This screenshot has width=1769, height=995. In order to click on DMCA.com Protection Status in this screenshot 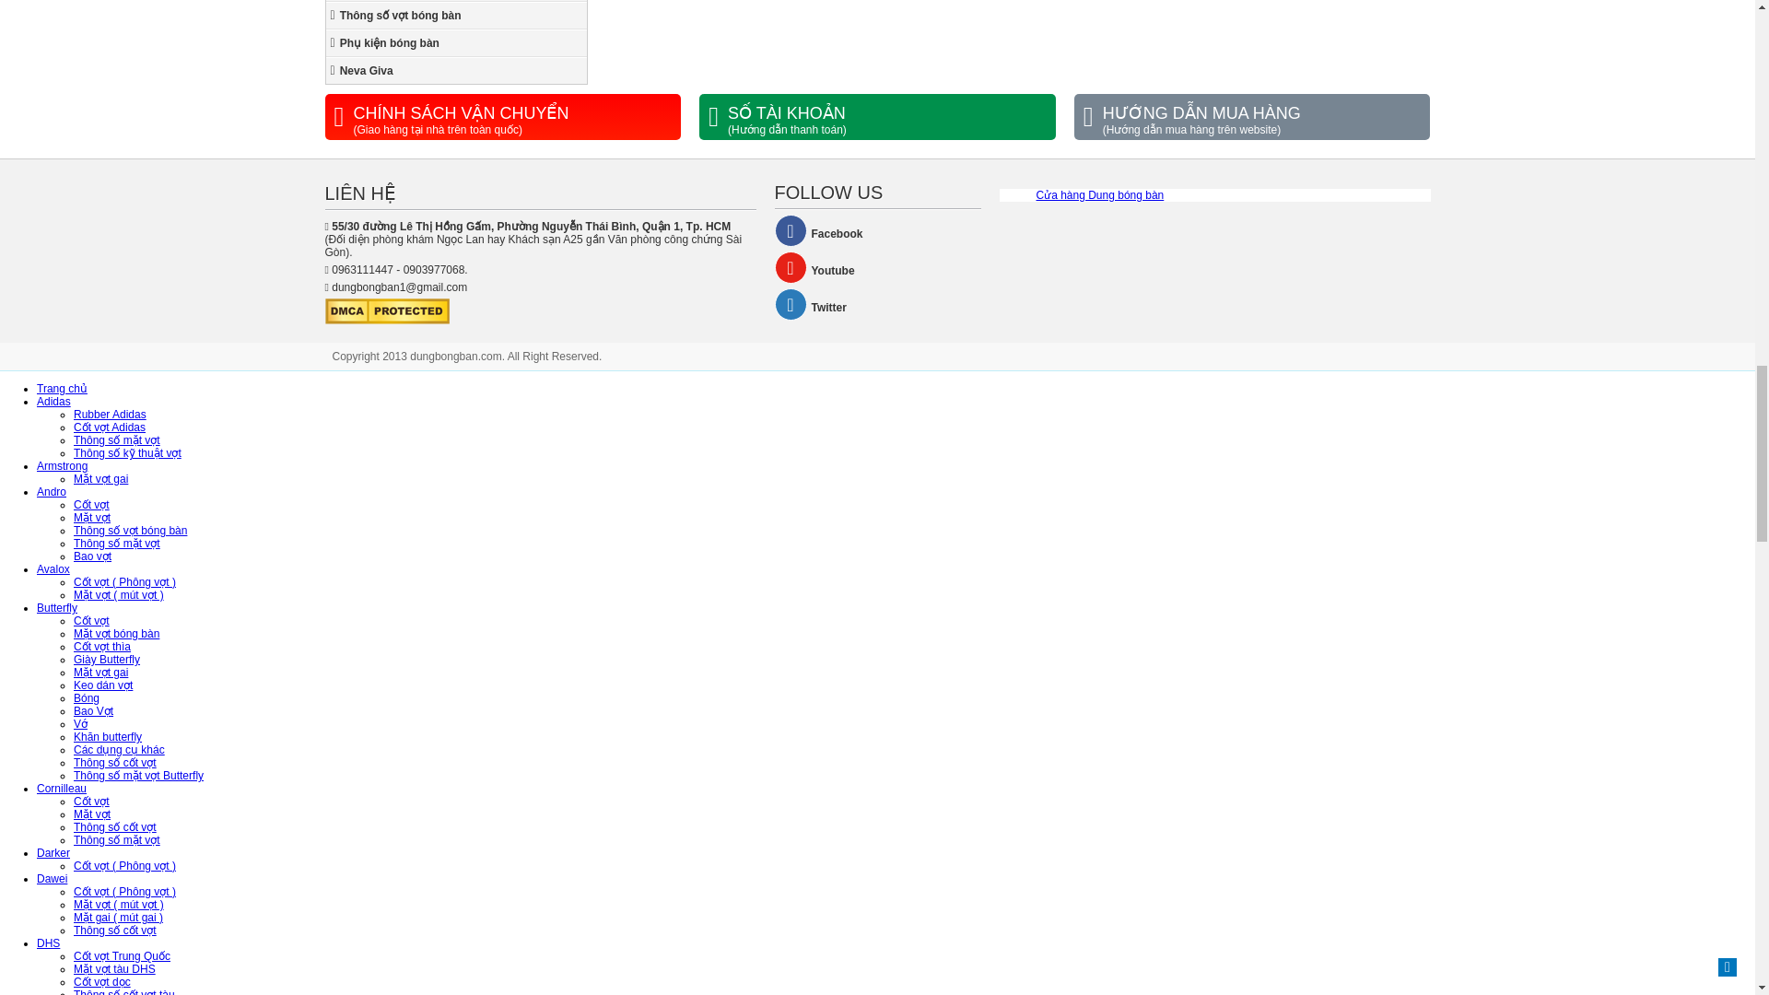, I will do `click(386, 321)`.